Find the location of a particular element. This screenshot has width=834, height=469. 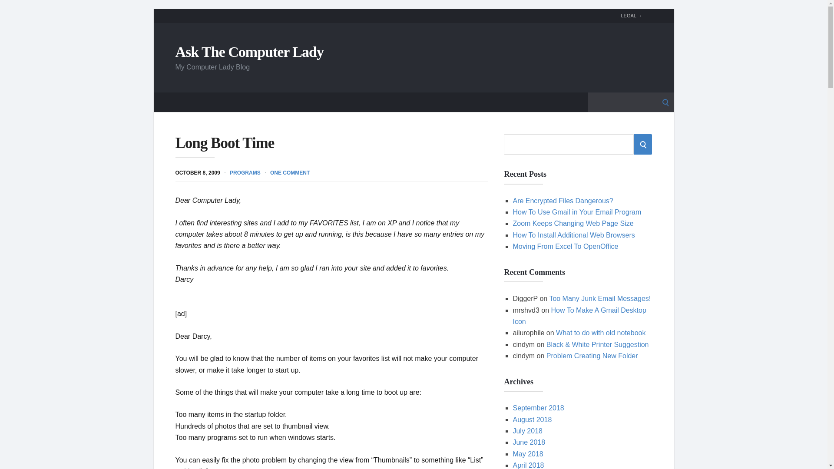

PROGRAMS is located at coordinates (245, 172).